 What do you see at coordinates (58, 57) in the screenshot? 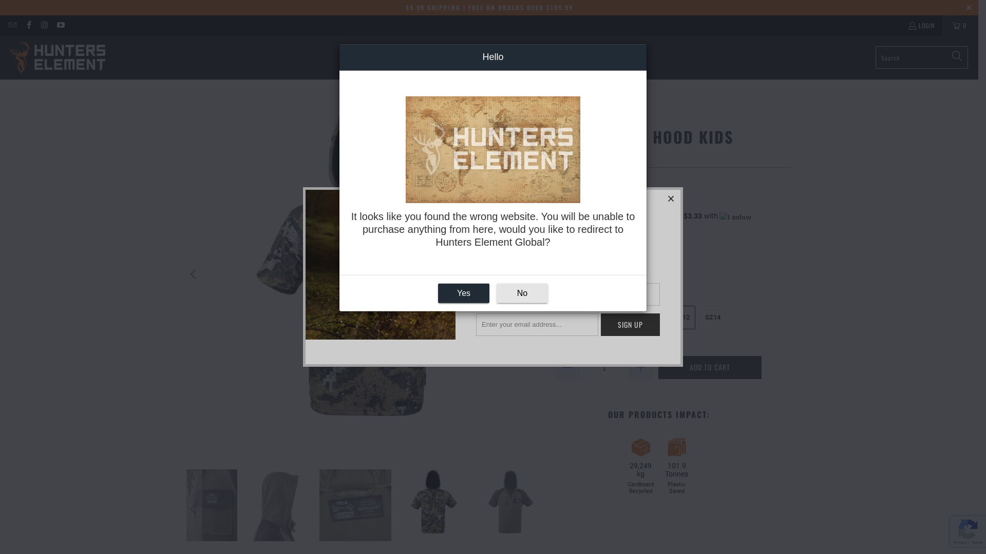
I see `Hunters Element Australia` at bounding box center [58, 57].